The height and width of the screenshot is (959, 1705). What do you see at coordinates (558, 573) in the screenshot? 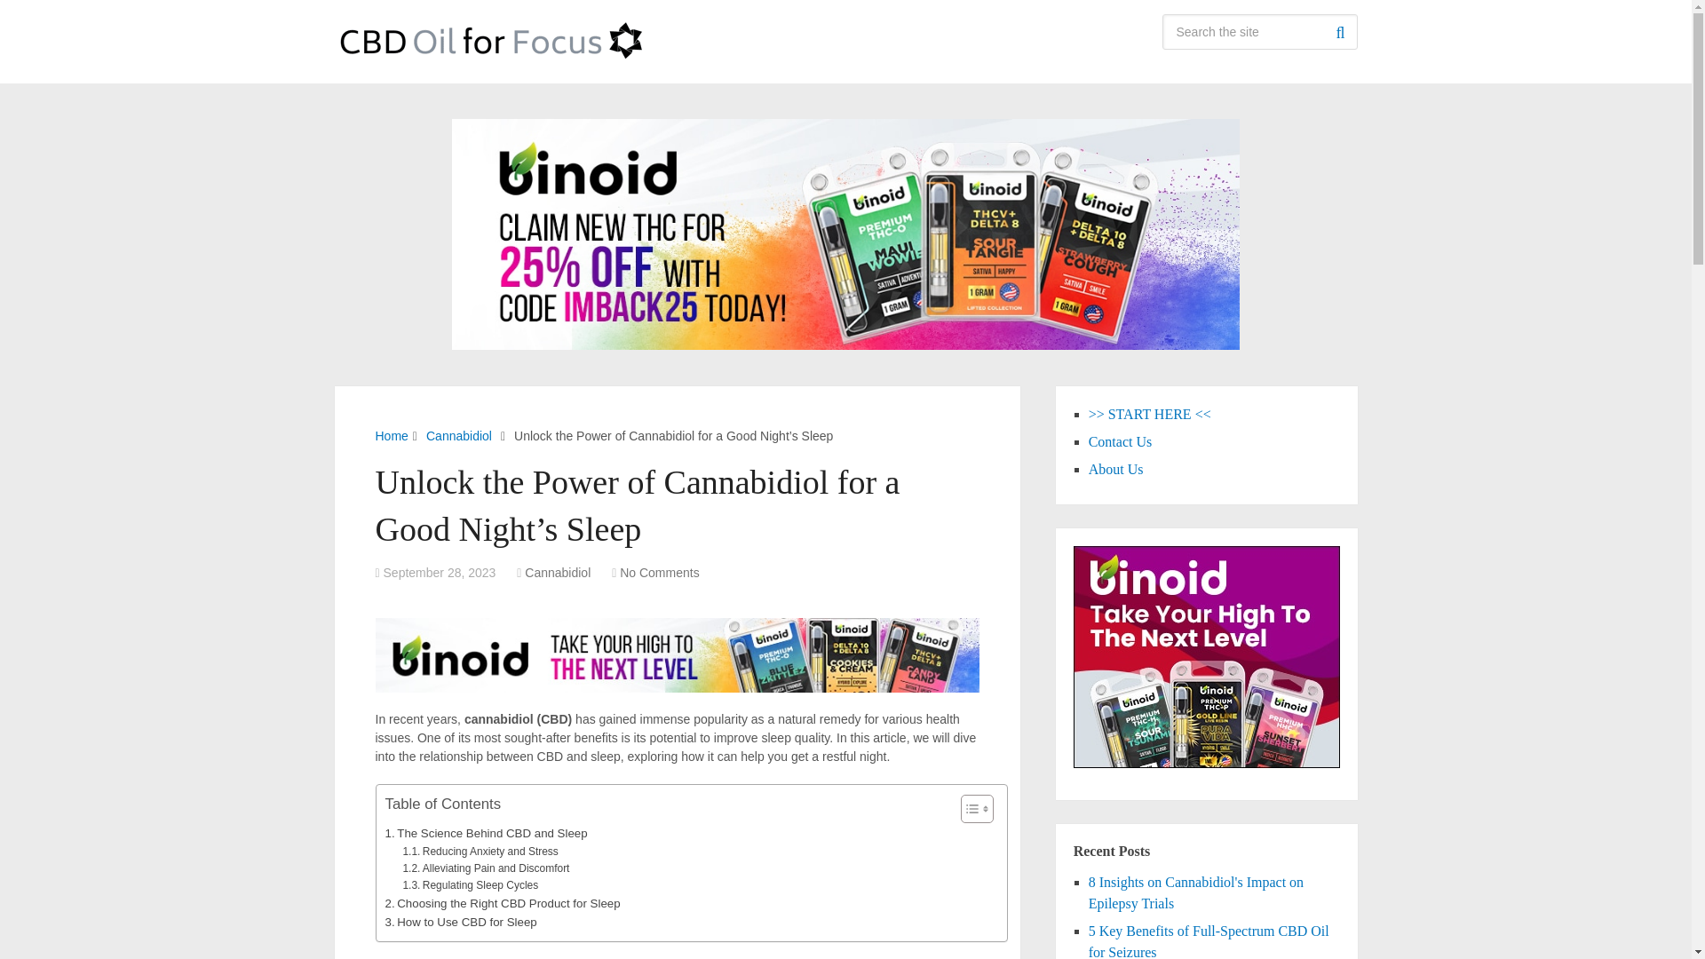
I see `Cannabidiol` at bounding box center [558, 573].